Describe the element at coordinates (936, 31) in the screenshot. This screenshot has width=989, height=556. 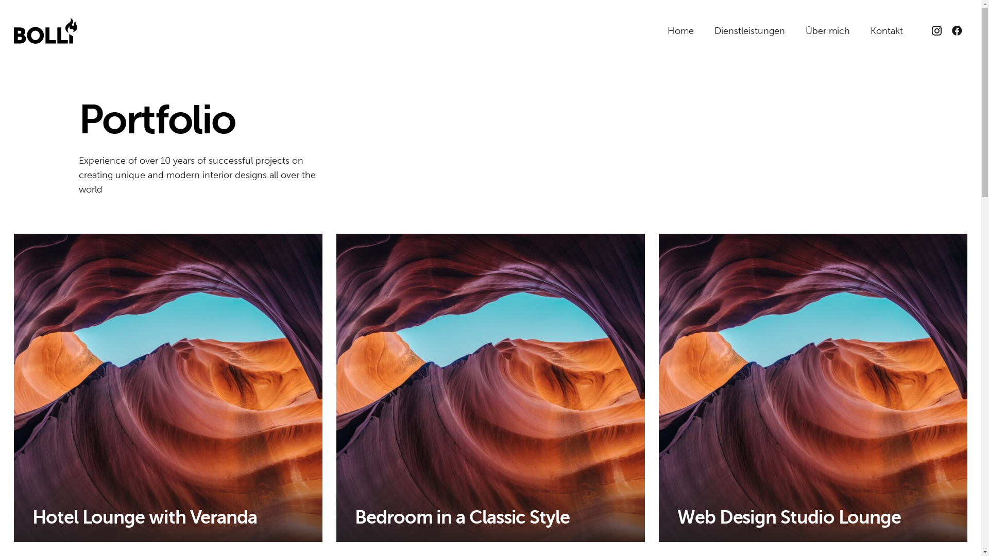
I see `Instagram` at that location.